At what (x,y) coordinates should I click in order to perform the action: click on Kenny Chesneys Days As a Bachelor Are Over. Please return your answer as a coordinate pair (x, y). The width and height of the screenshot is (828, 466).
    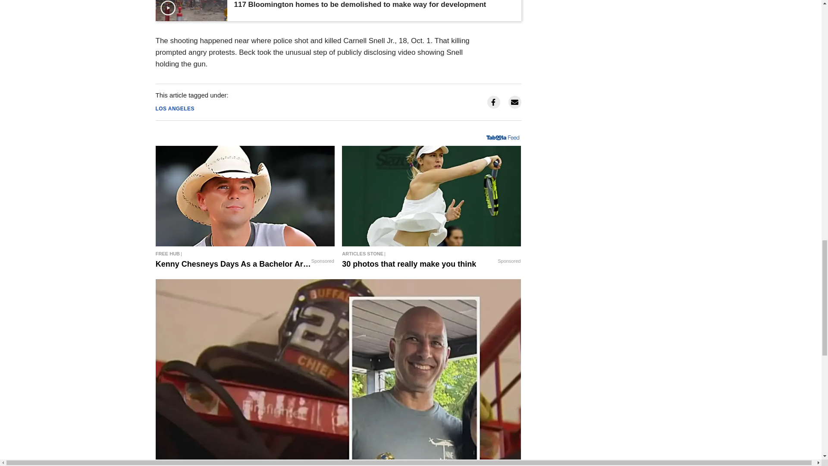
    Looking at the image, I should click on (245, 254).